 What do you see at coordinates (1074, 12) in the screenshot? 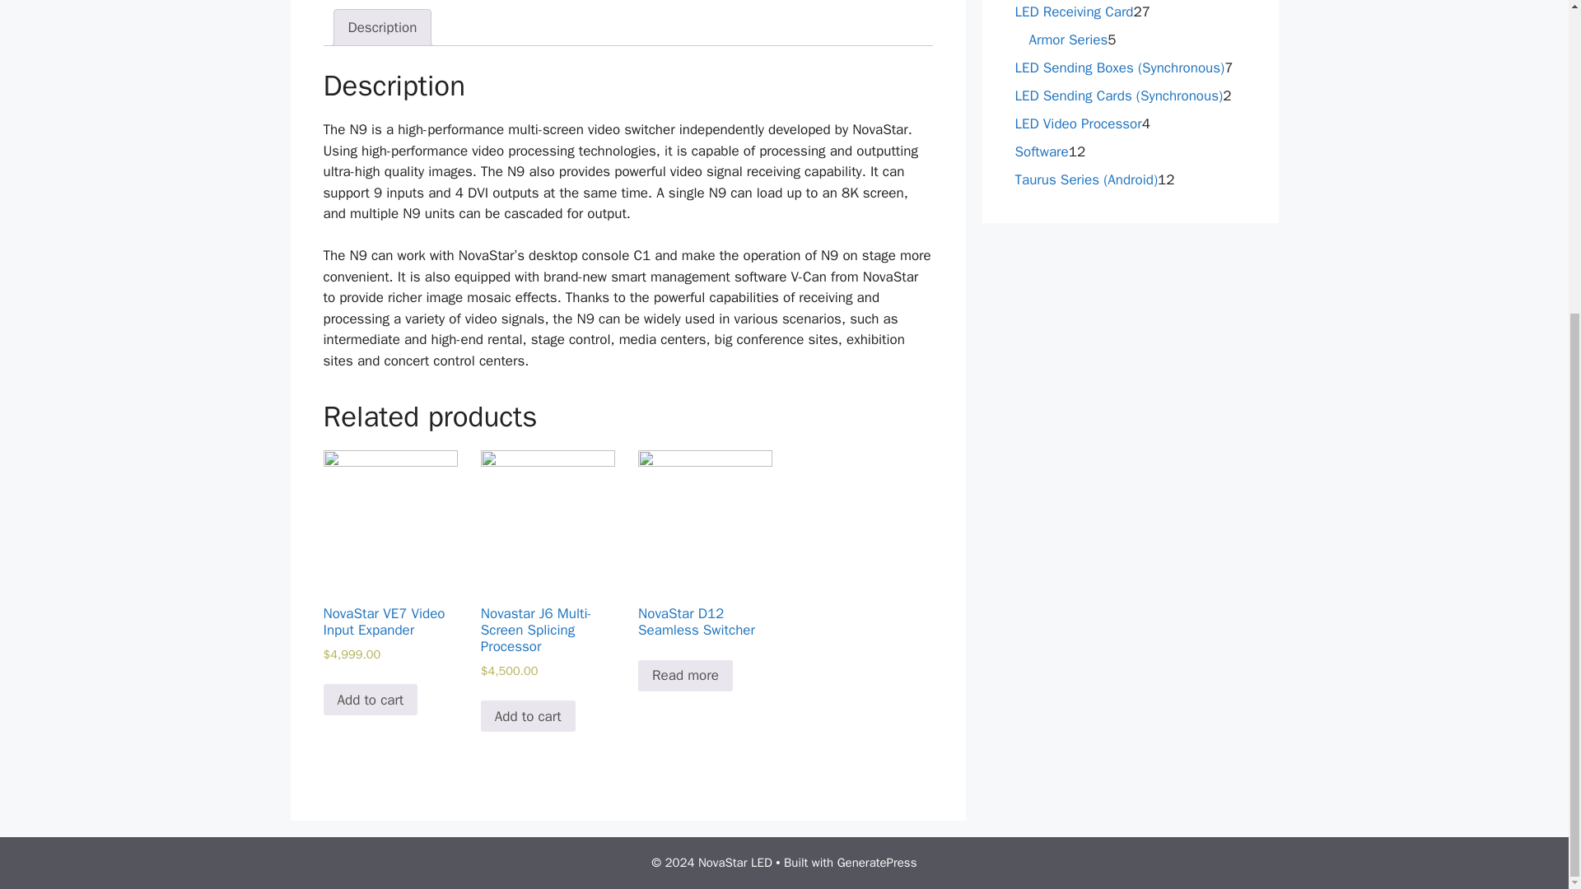
I see `LED Receiving Card` at bounding box center [1074, 12].